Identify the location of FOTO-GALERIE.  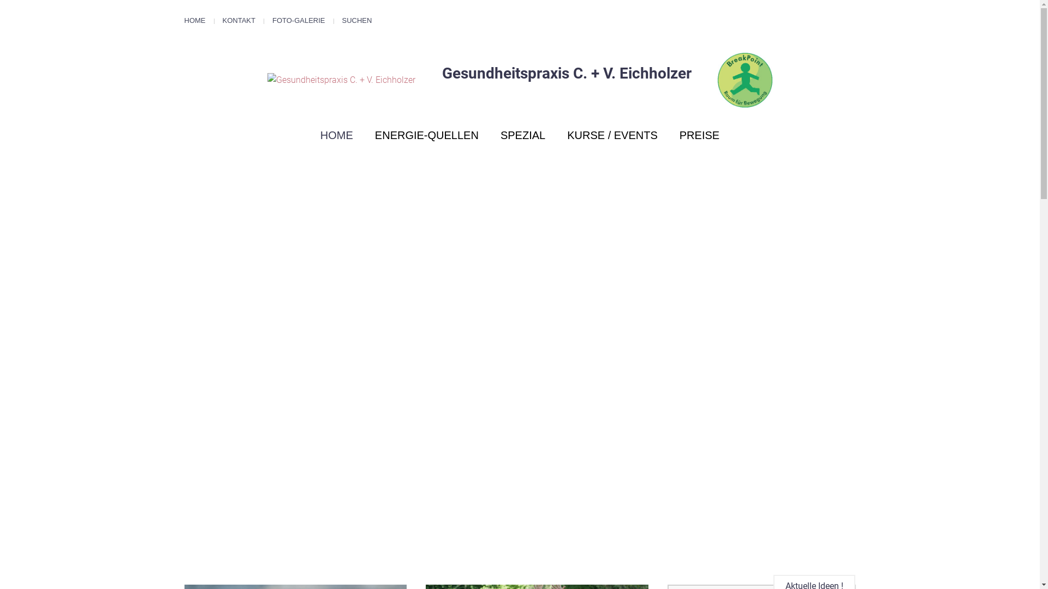
(299, 21).